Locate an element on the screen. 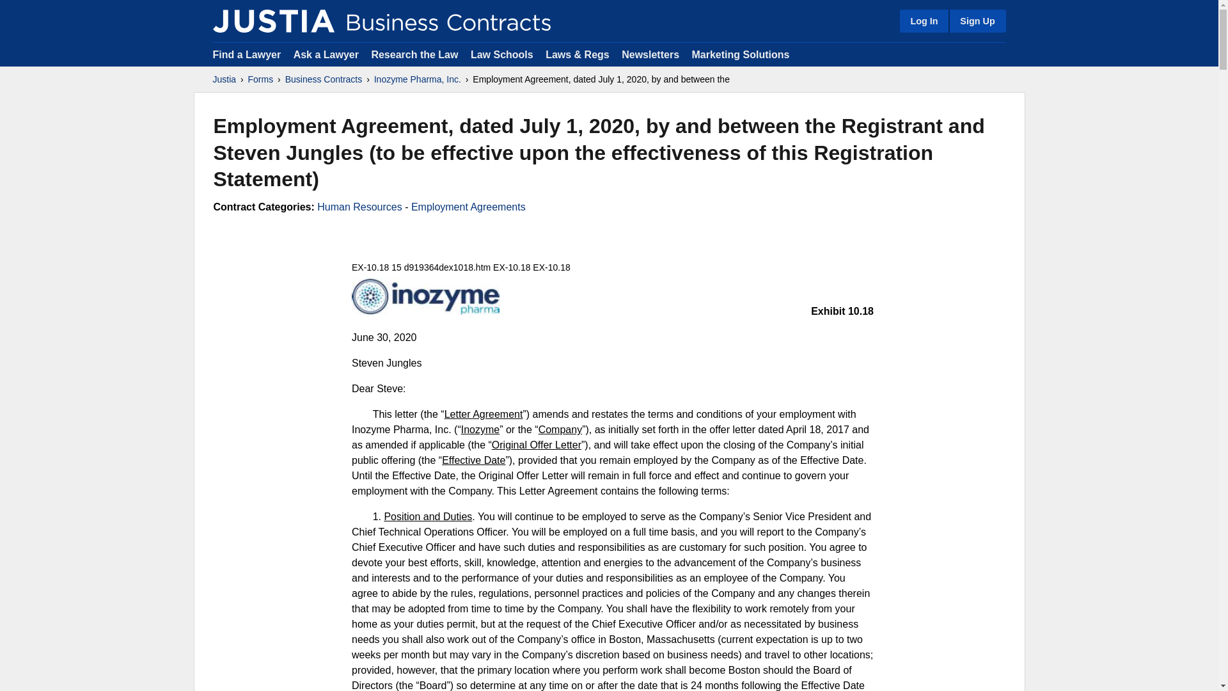 This screenshot has width=1228, height=691. Law Schools is located at coordinates (501, 54).